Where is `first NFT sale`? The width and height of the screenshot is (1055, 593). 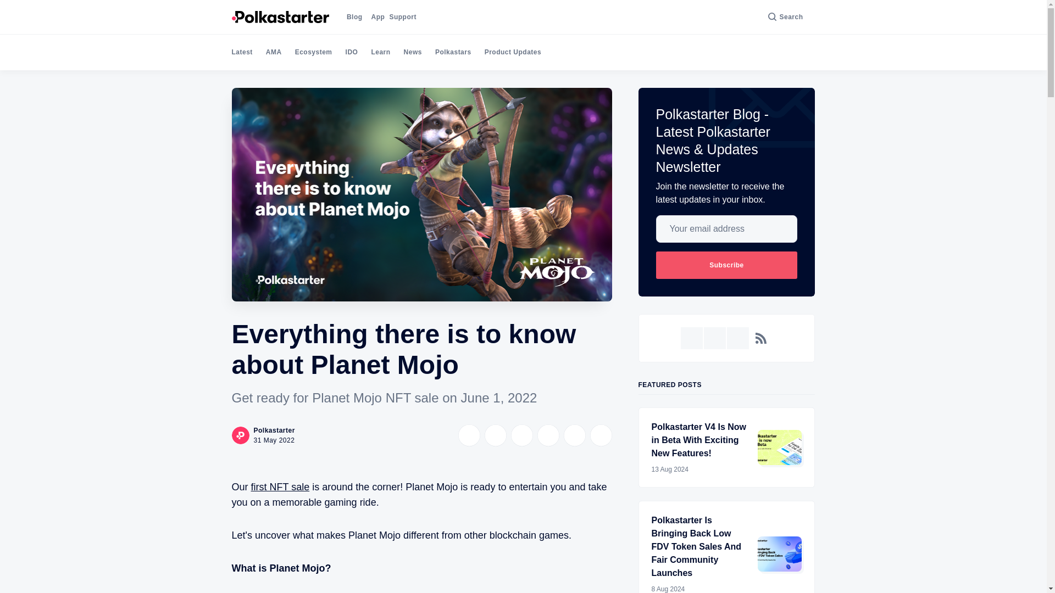 first NFT sale is located at coordinates (280, 486).